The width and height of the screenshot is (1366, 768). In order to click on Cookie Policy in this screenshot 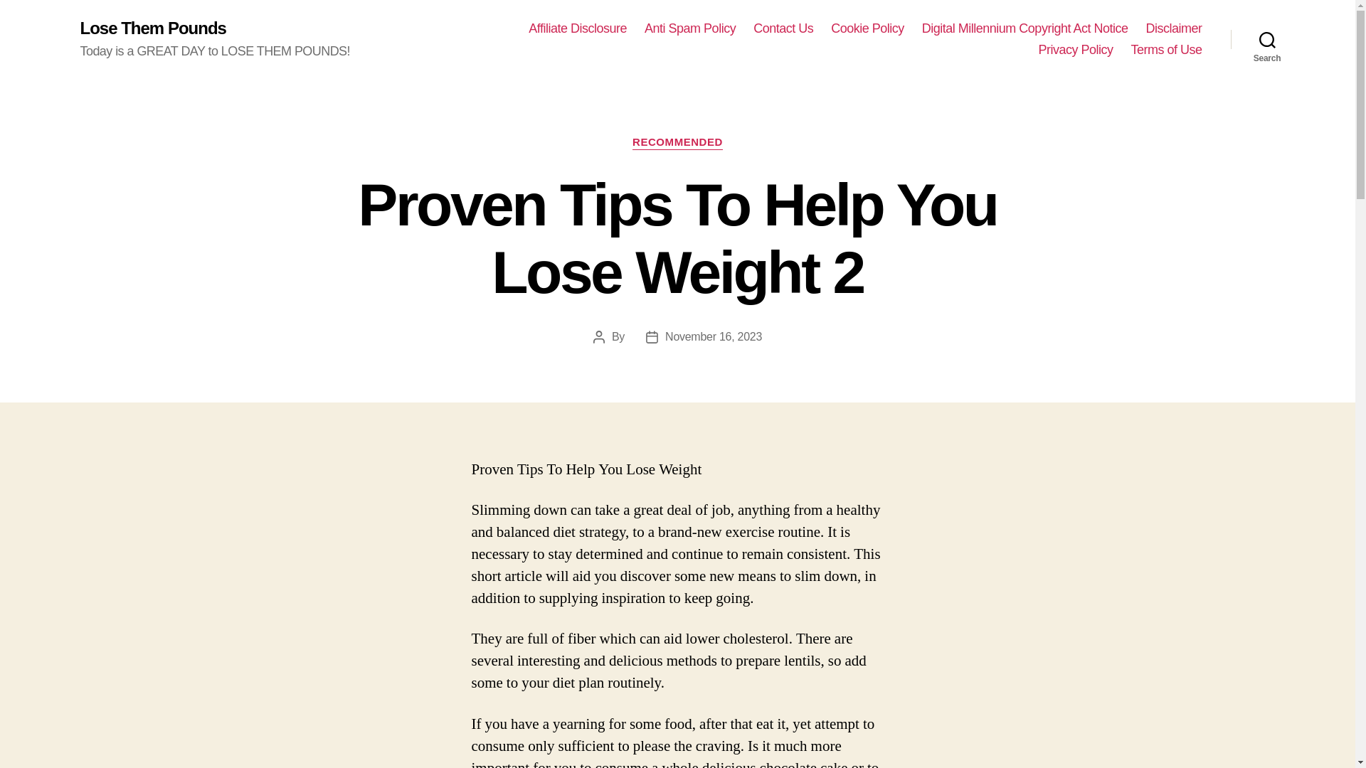, I will do `click(867, 28)`.